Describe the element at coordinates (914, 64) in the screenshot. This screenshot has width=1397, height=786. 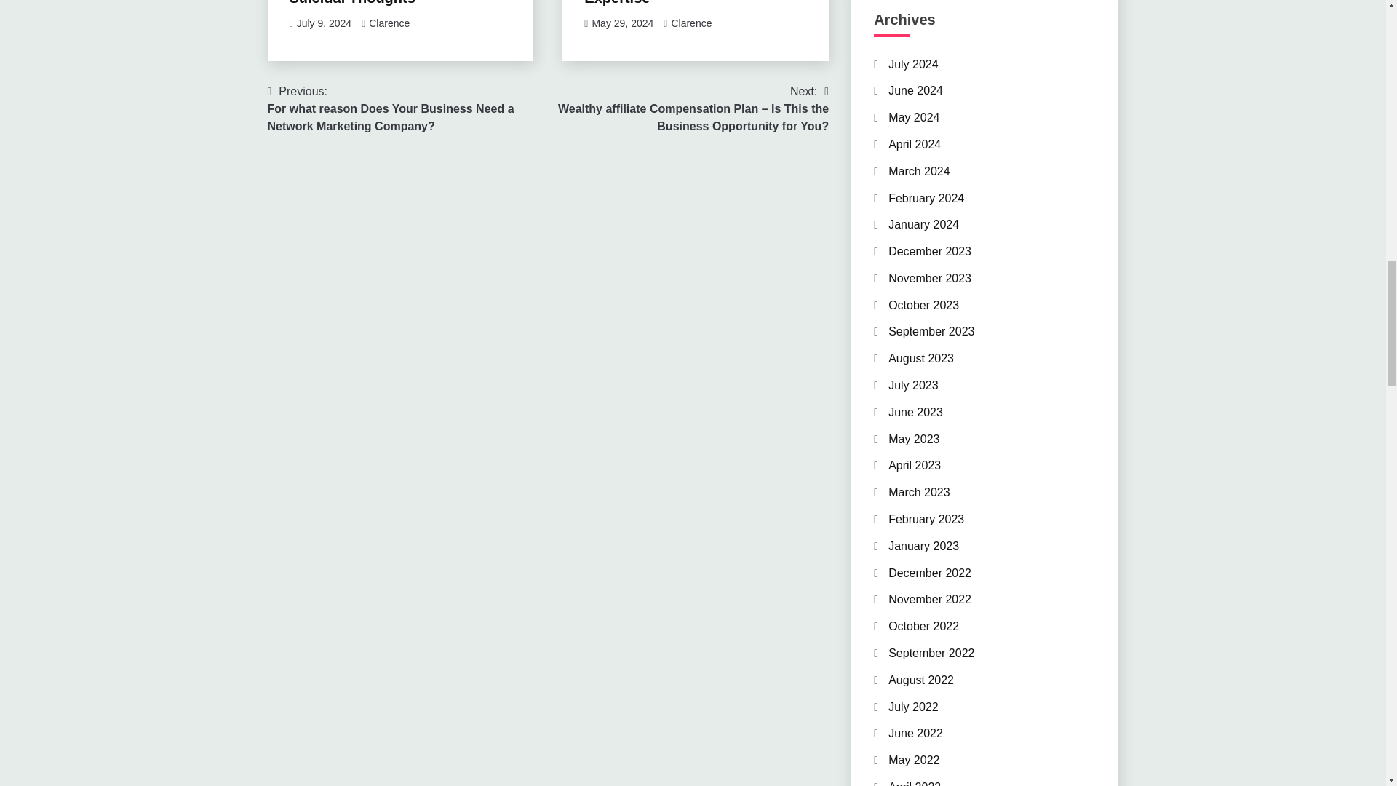
I see `July 2024` at that location.